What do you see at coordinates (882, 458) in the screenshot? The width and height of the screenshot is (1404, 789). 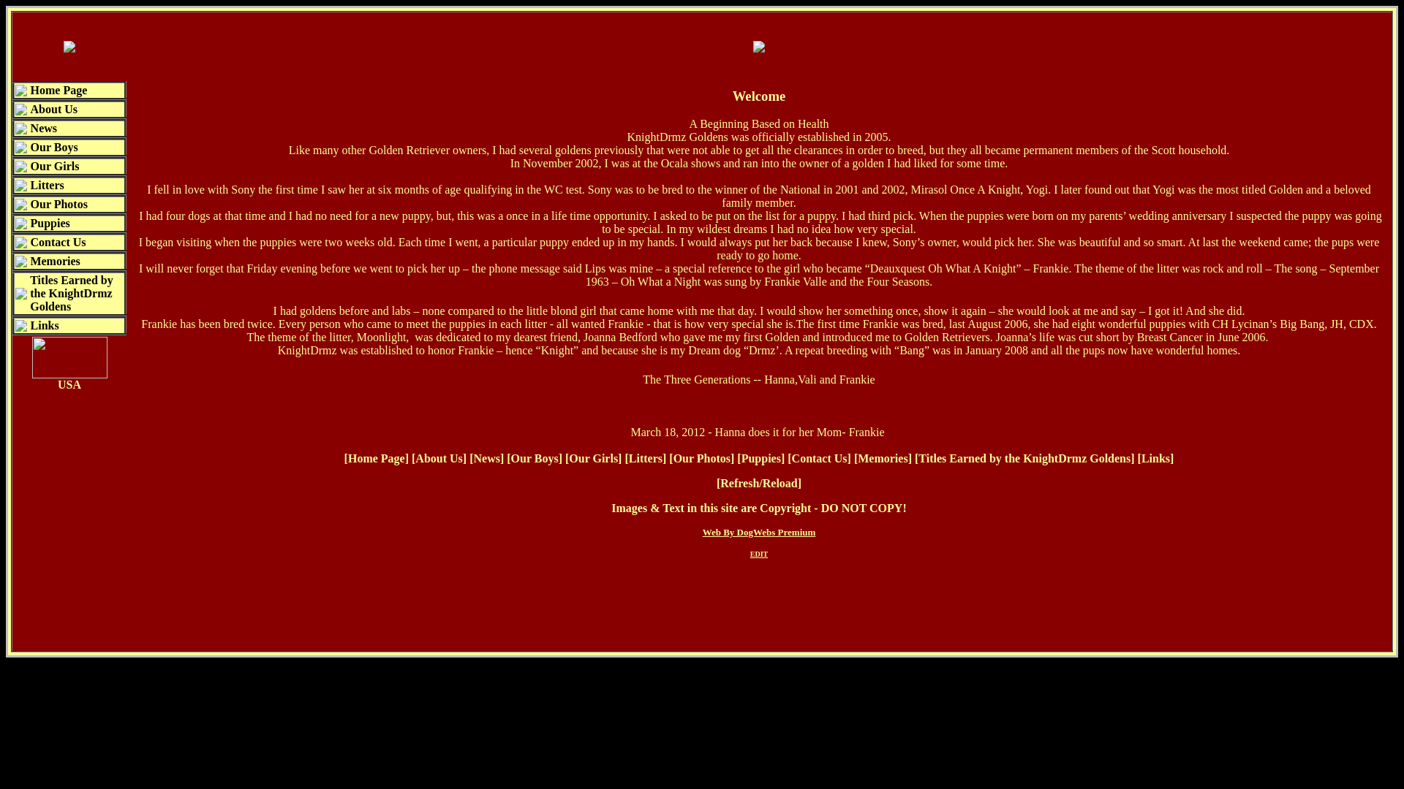 I see `Memories` at bounding box center [882, 458].